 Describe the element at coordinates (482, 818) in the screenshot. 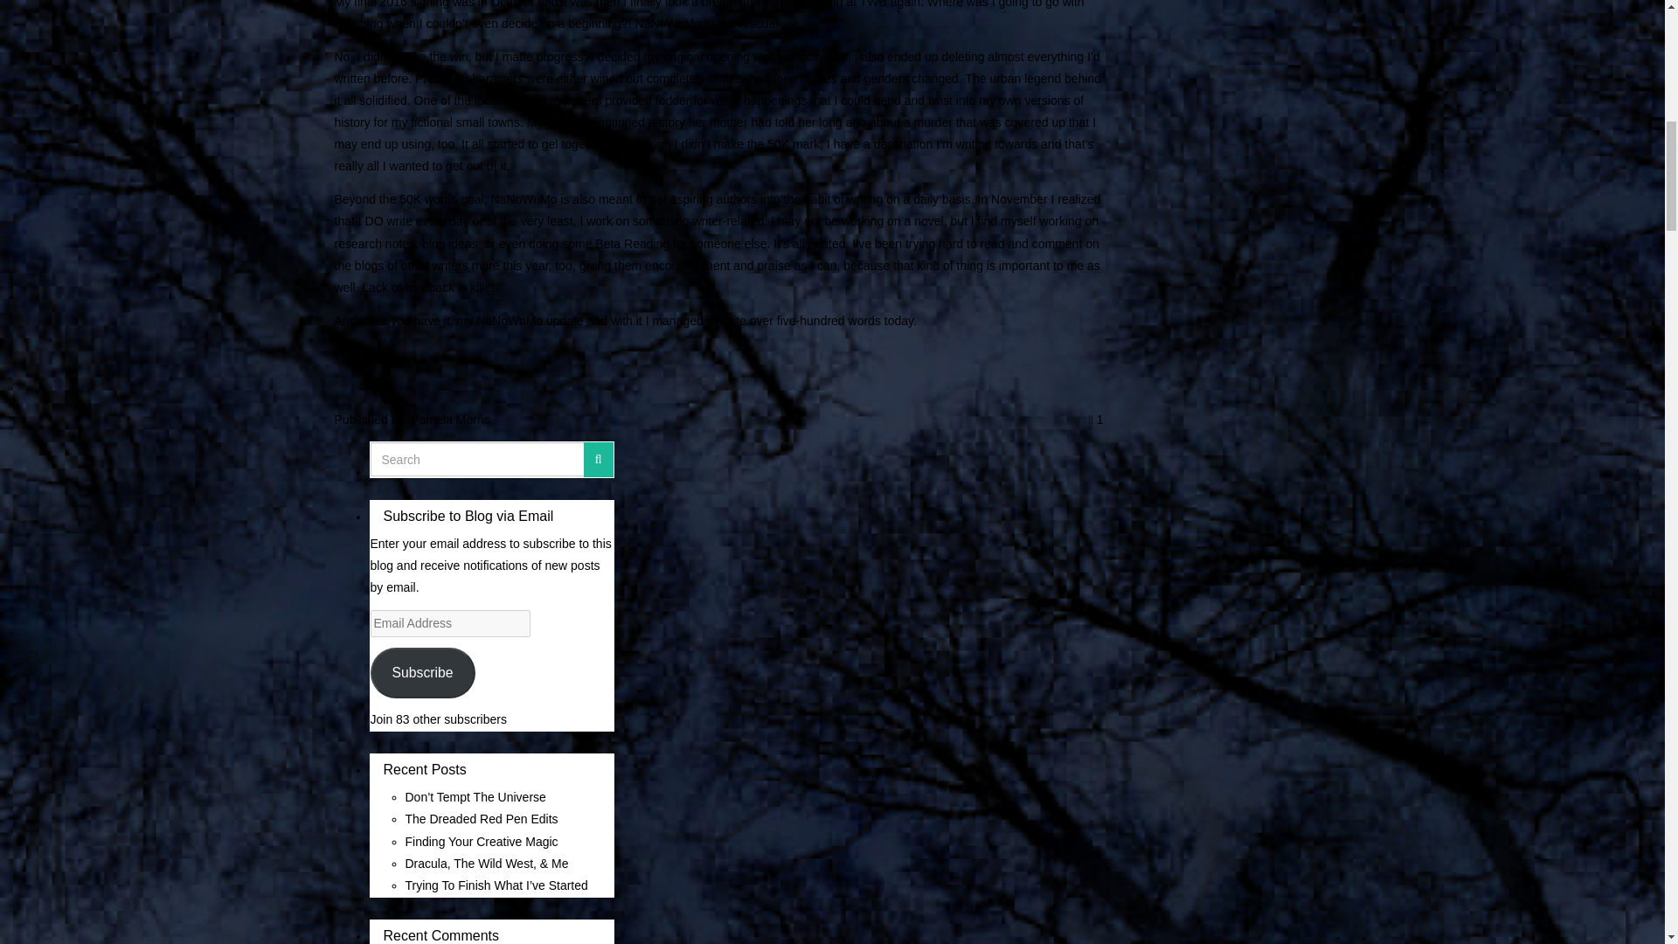

I see `The Dreaded Red Pen Edits` at that location.